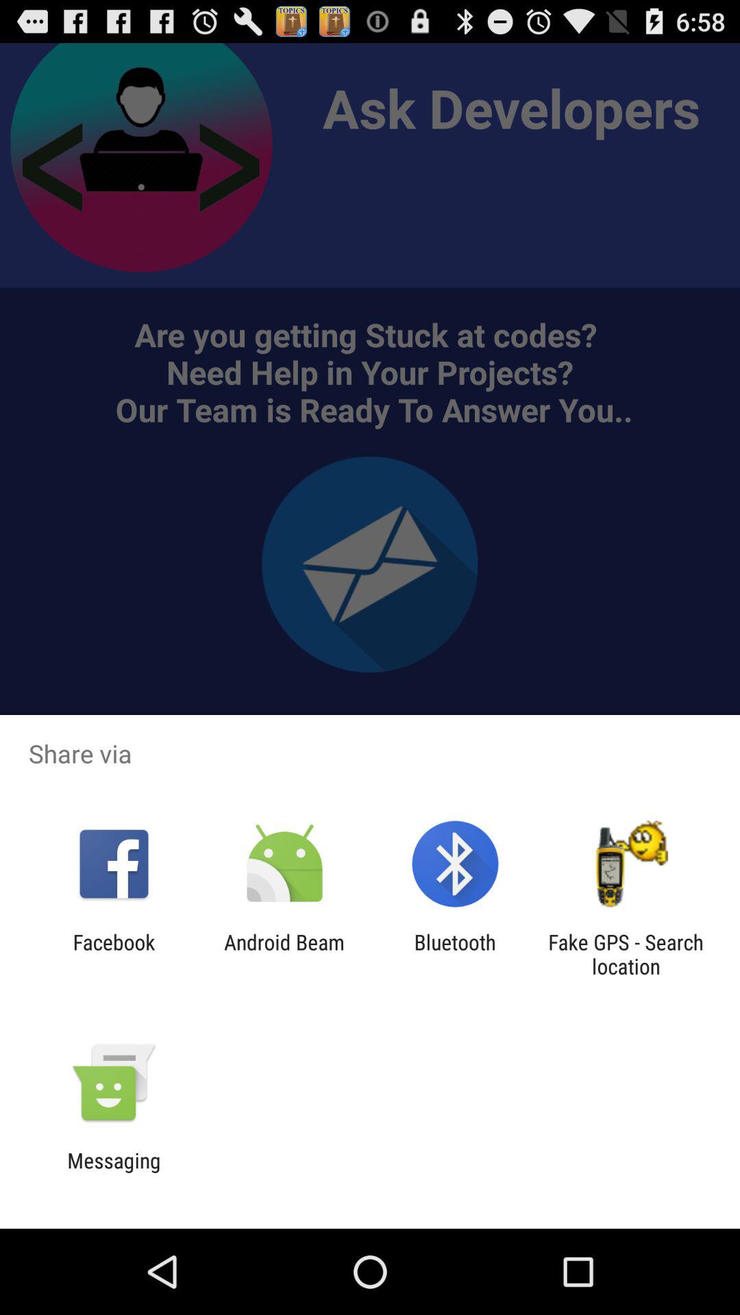 This screenshot has width=740, height=1315. What do you see at coordinates (626, 954) in the screenshot?
I see `choose icon to the right of the bluetooth` at bounding box center [626, 954].